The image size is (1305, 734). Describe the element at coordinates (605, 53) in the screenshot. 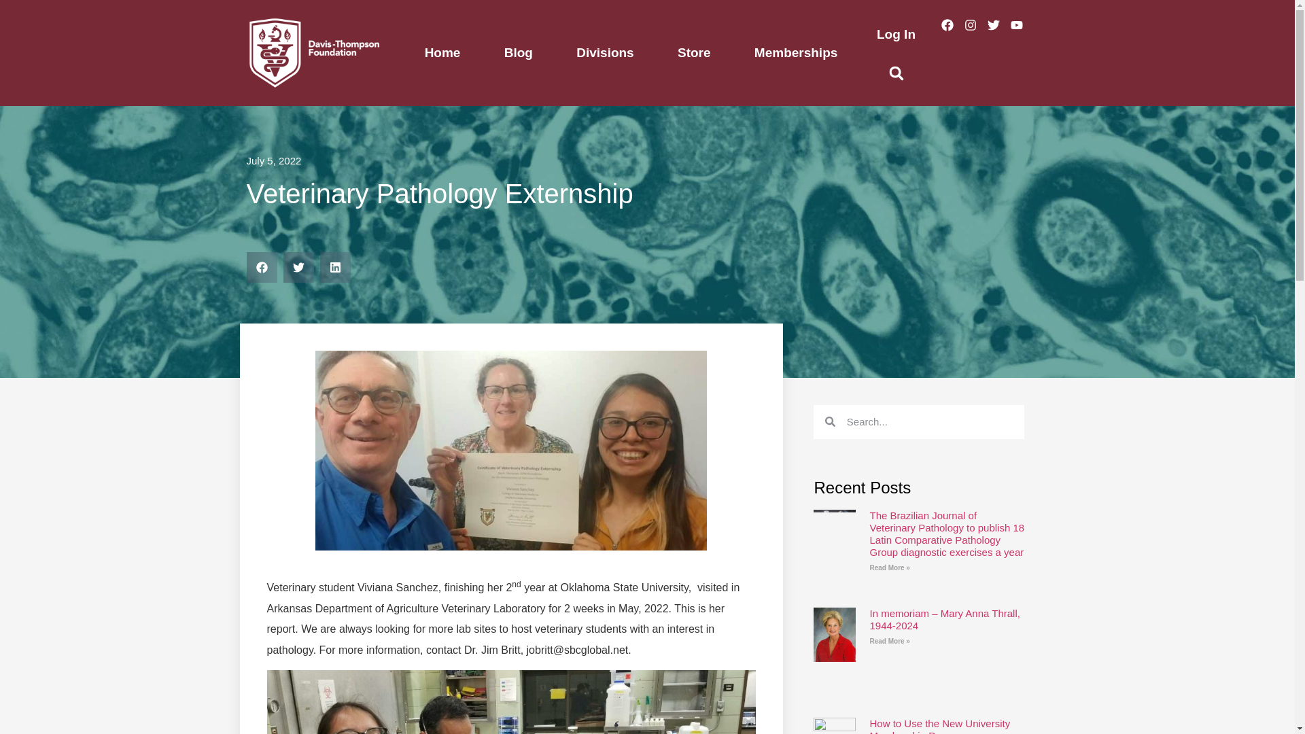

I see `Divisions` at that location.